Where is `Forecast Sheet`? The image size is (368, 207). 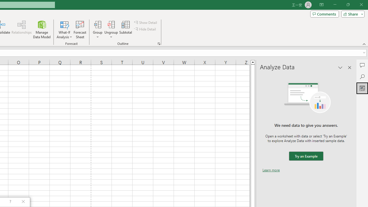
Forecast Sheet is located at coordinates (80, 29).